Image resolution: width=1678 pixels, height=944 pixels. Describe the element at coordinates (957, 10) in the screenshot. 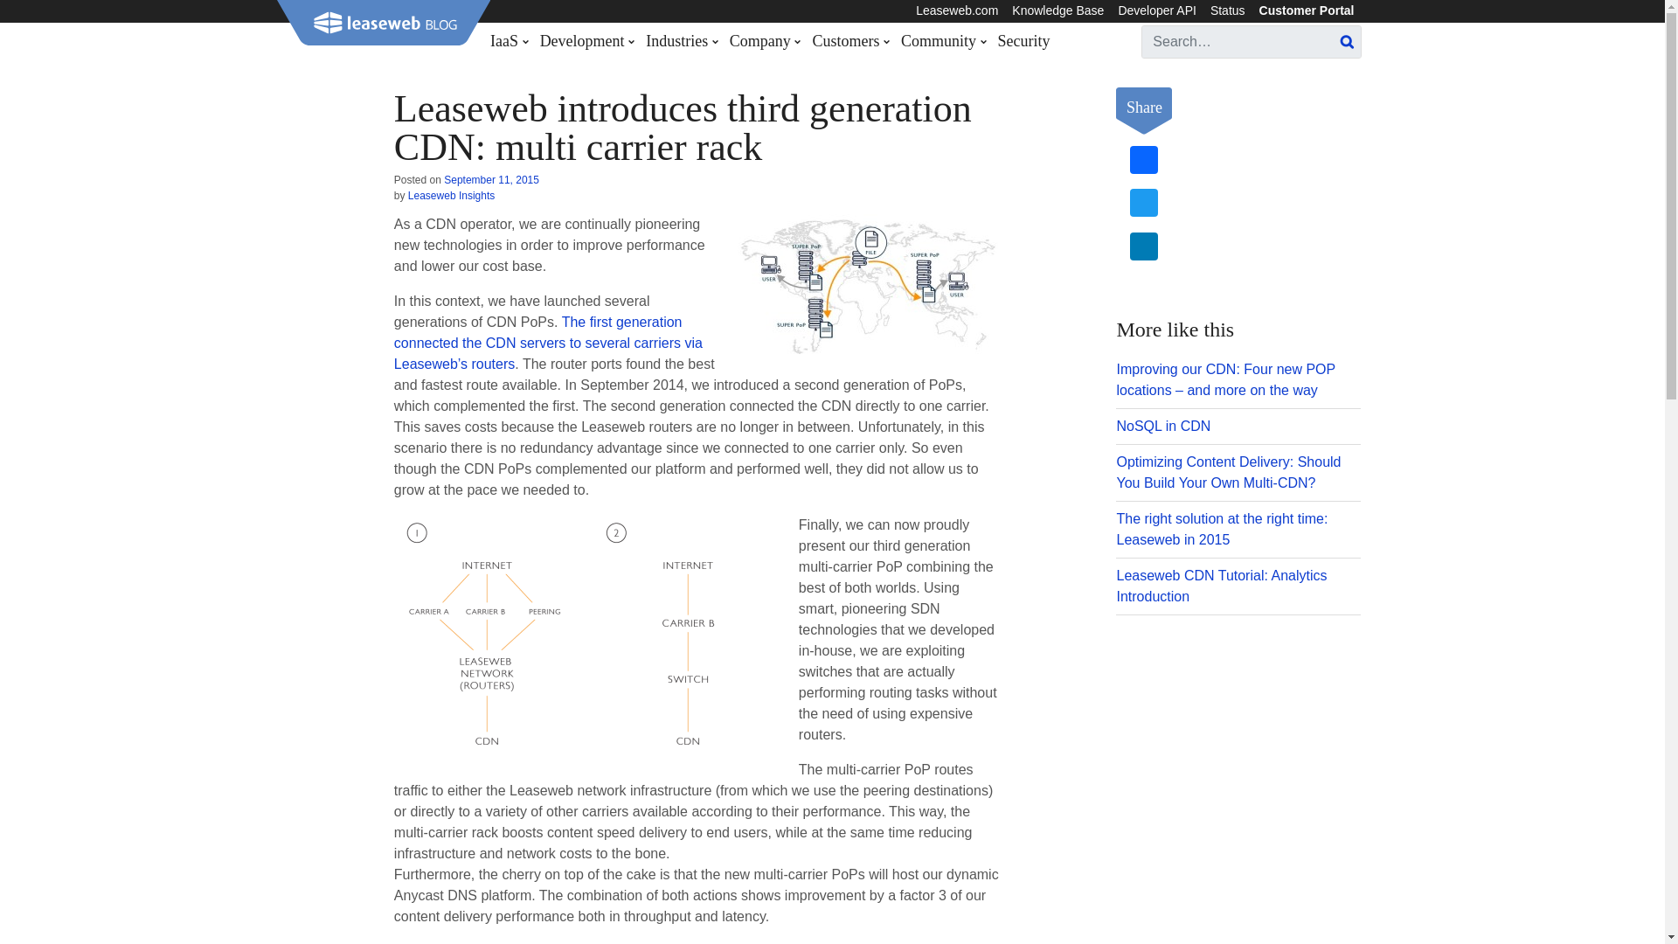

I see `Leaseweb.com` at that location.